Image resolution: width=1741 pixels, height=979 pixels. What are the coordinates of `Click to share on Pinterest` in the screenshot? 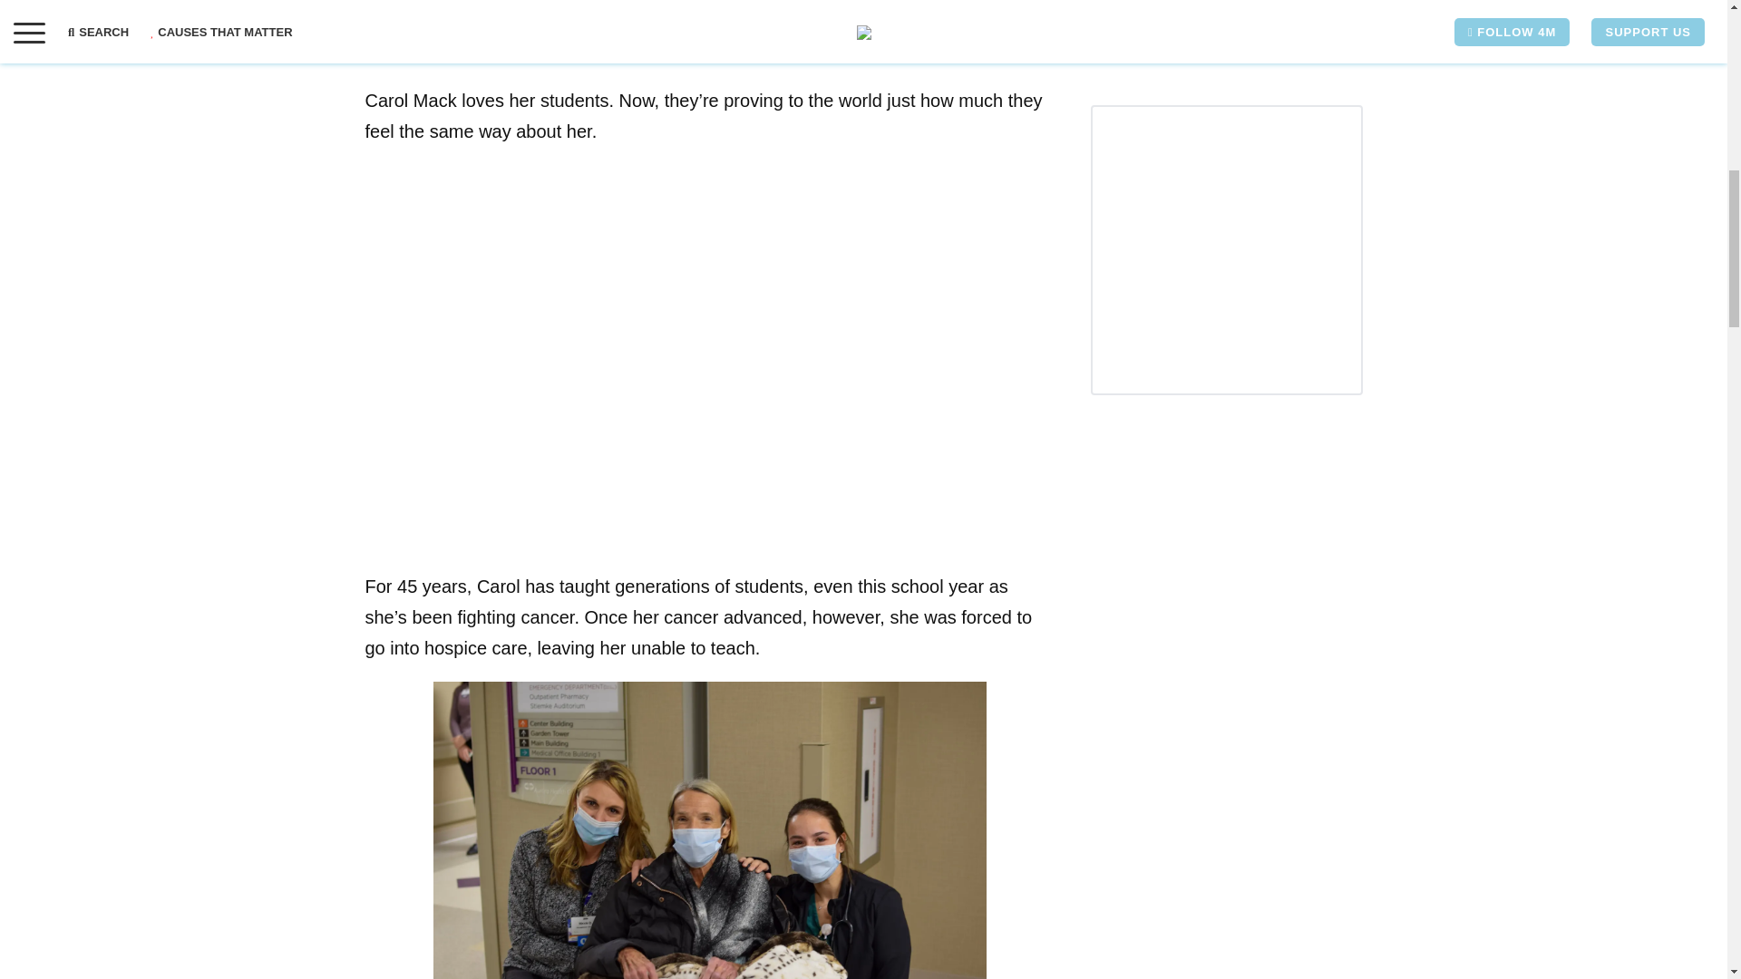 It's located at (452, 16).